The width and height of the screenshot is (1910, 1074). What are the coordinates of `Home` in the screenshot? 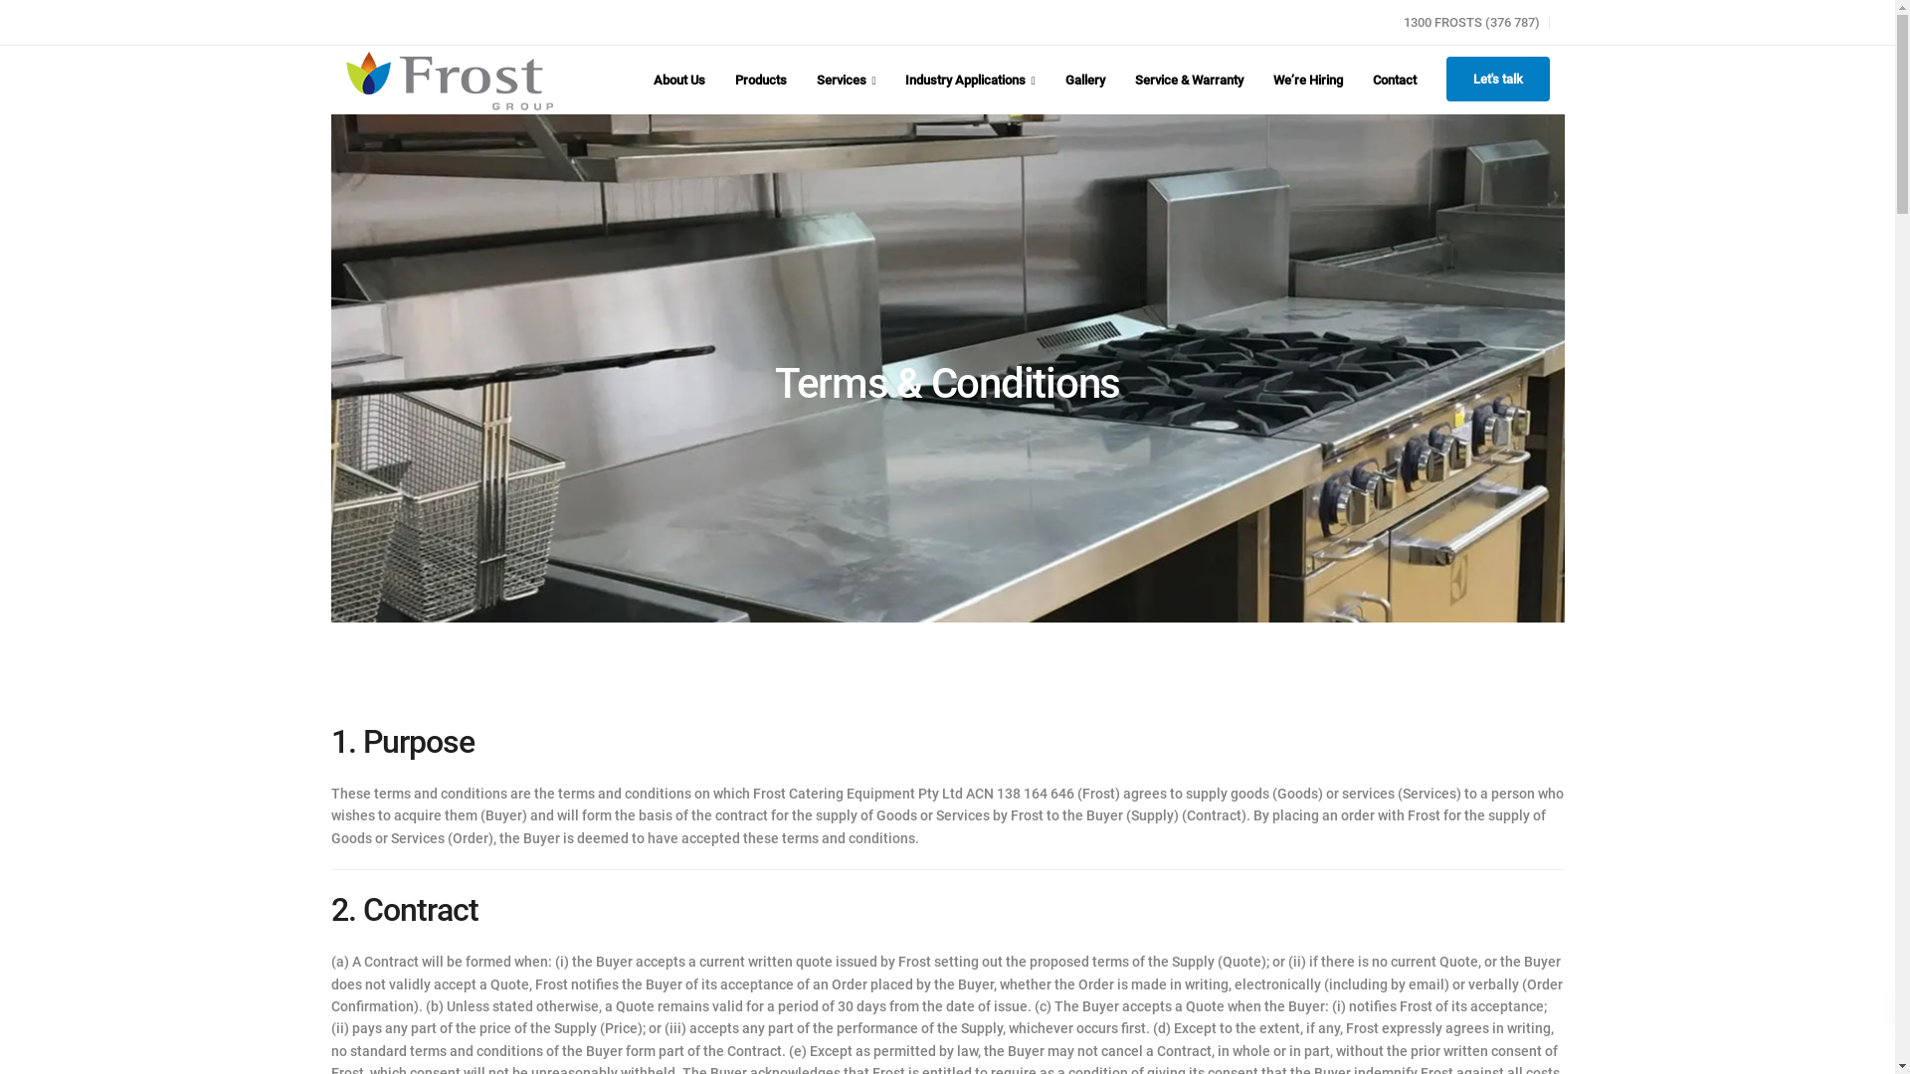 It's located at (1290, 709).